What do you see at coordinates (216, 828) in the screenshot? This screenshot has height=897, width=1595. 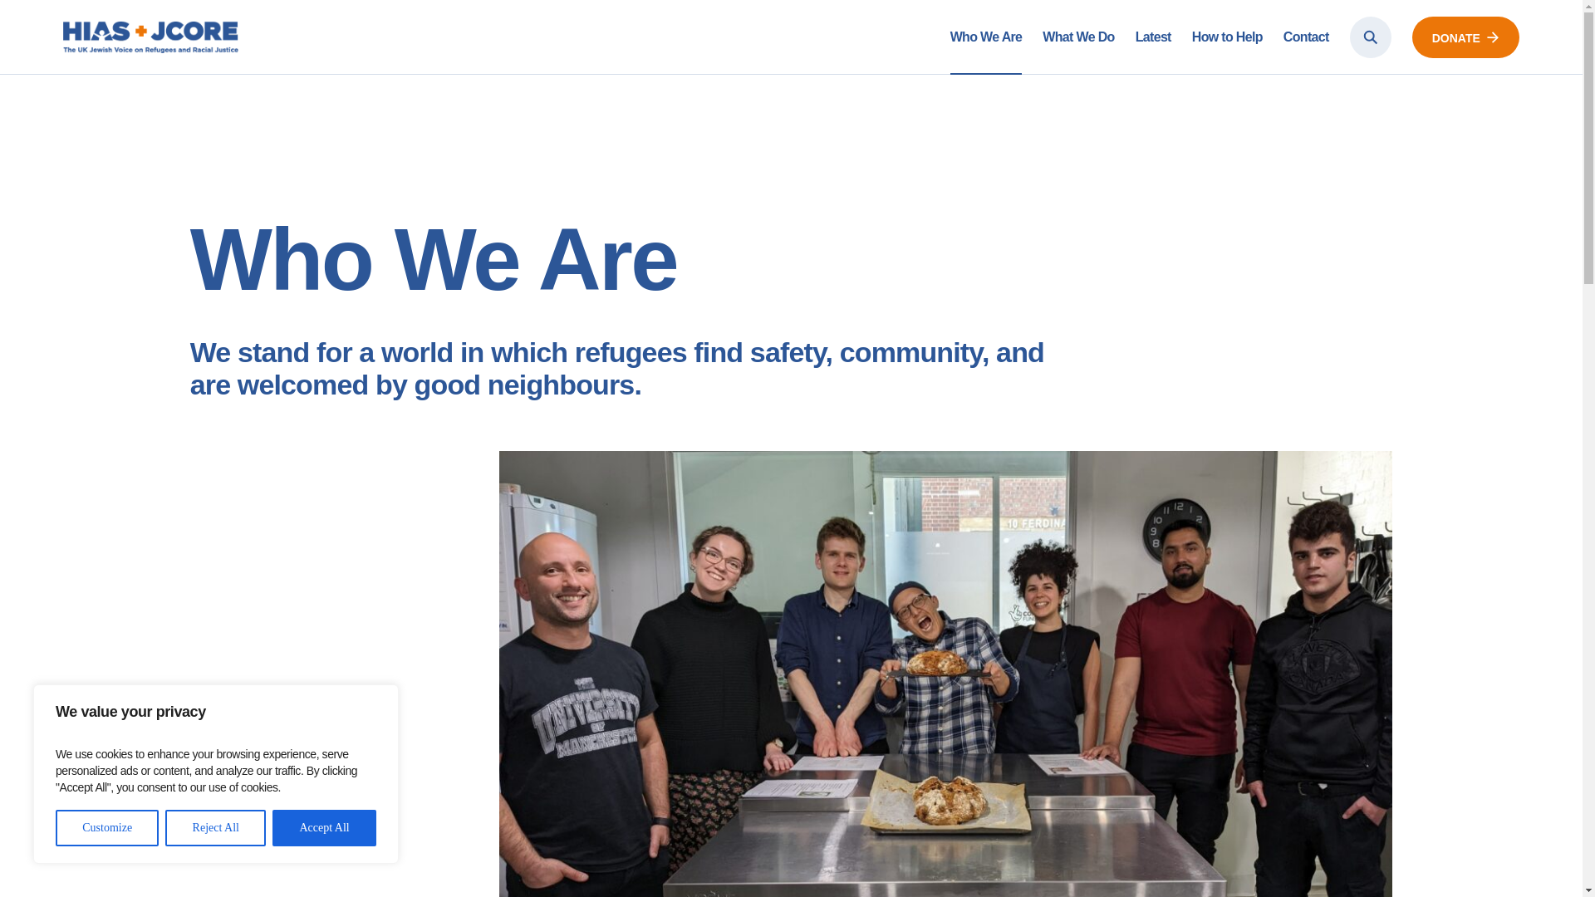 I see `Reject All` at bounding box center [216, 828].